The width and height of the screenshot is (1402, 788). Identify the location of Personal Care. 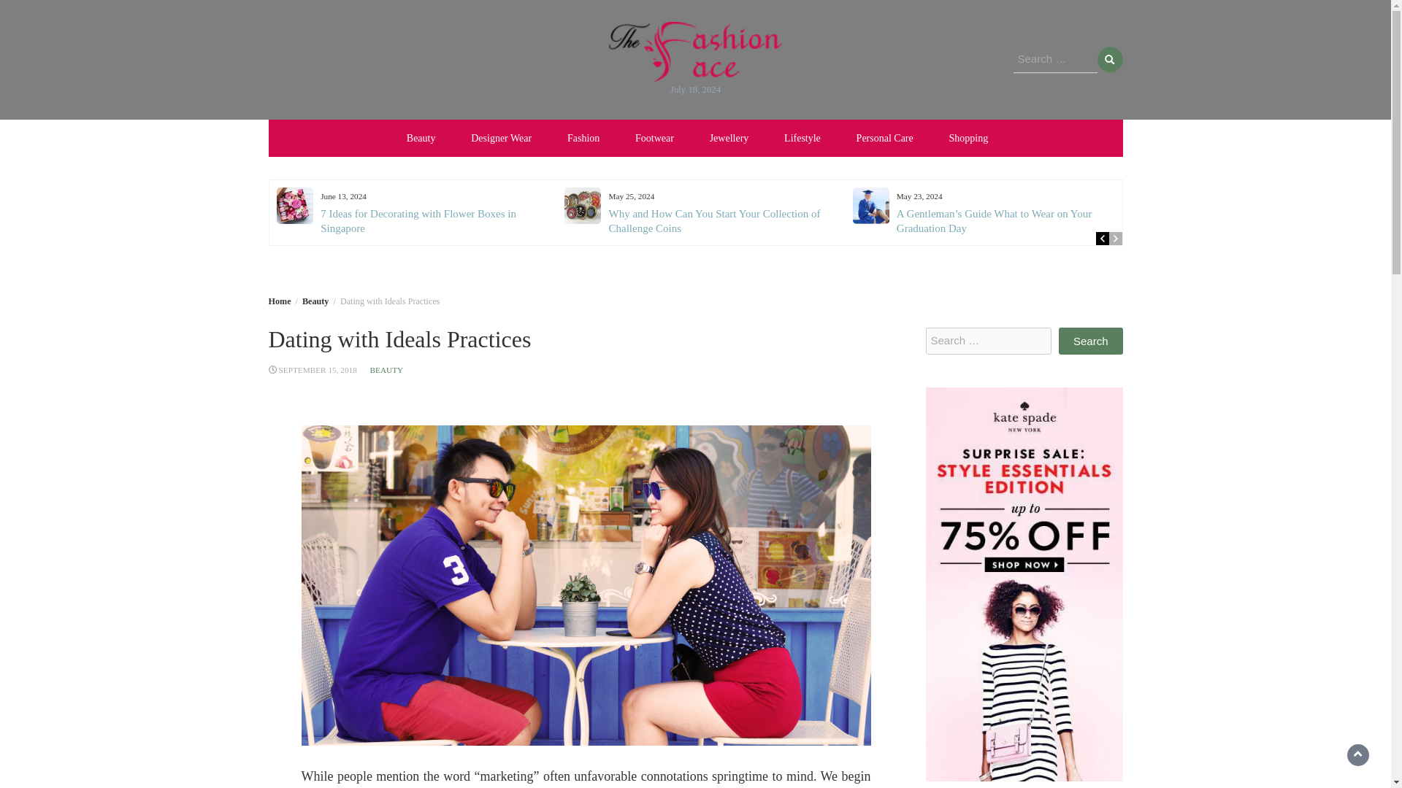
(885, 138).